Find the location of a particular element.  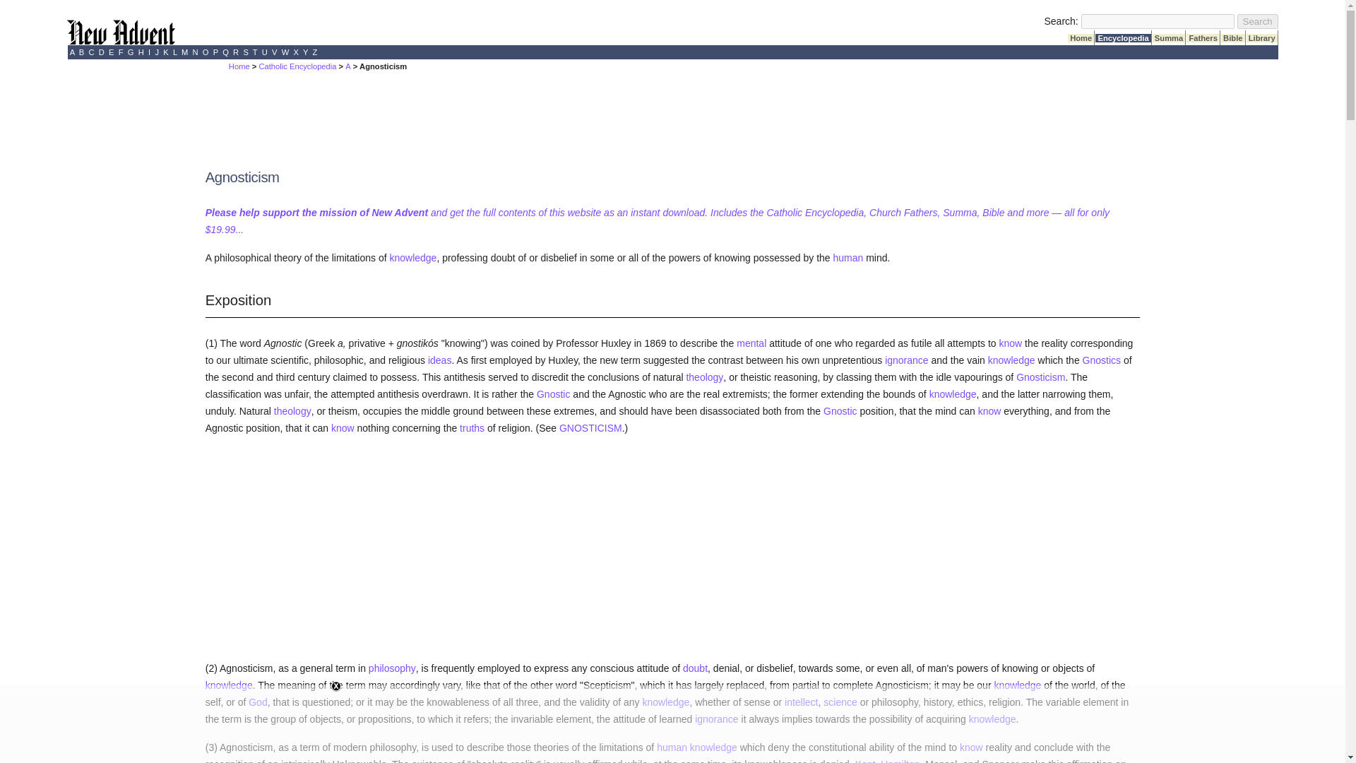

 S  is located at coordinates (246, 52).